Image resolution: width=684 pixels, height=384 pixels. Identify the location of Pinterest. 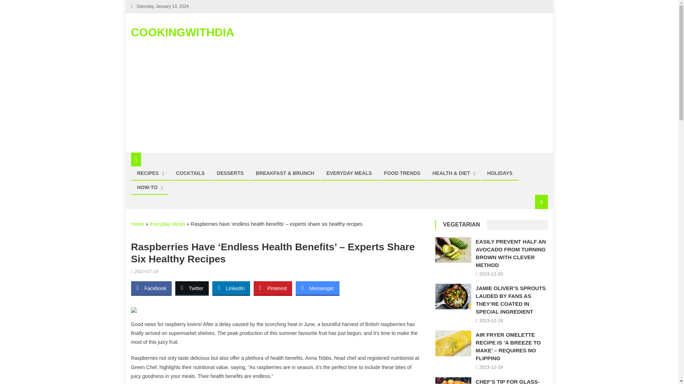
(273, 288).